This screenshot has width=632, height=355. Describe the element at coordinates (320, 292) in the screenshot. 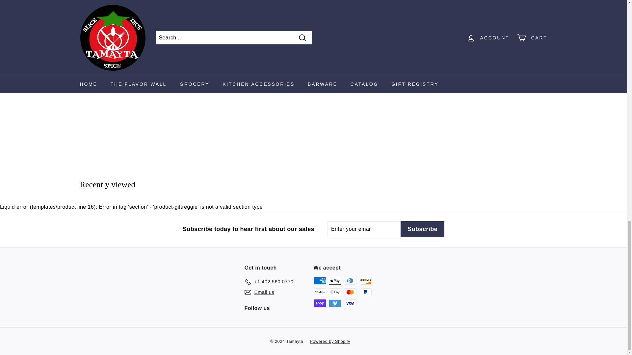

I see `Meta Pay` at that location.